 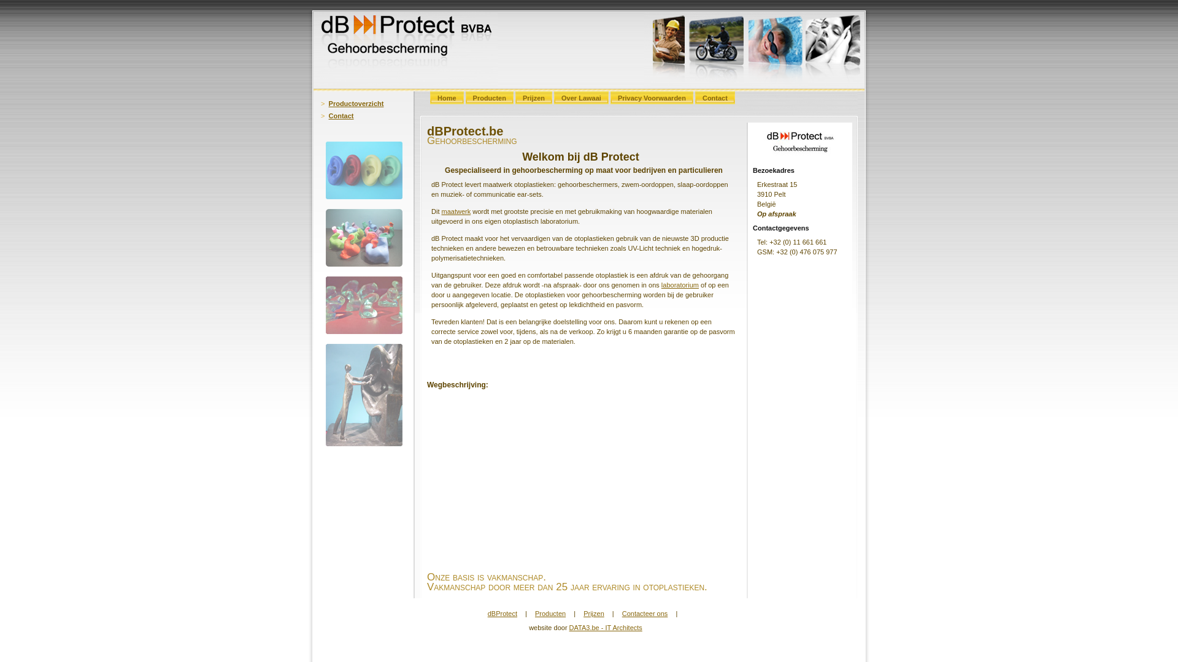 What do you see at coordinates (594, 614) in the screenshot?
I see `Prijzen` at bounding box center [594, 614].